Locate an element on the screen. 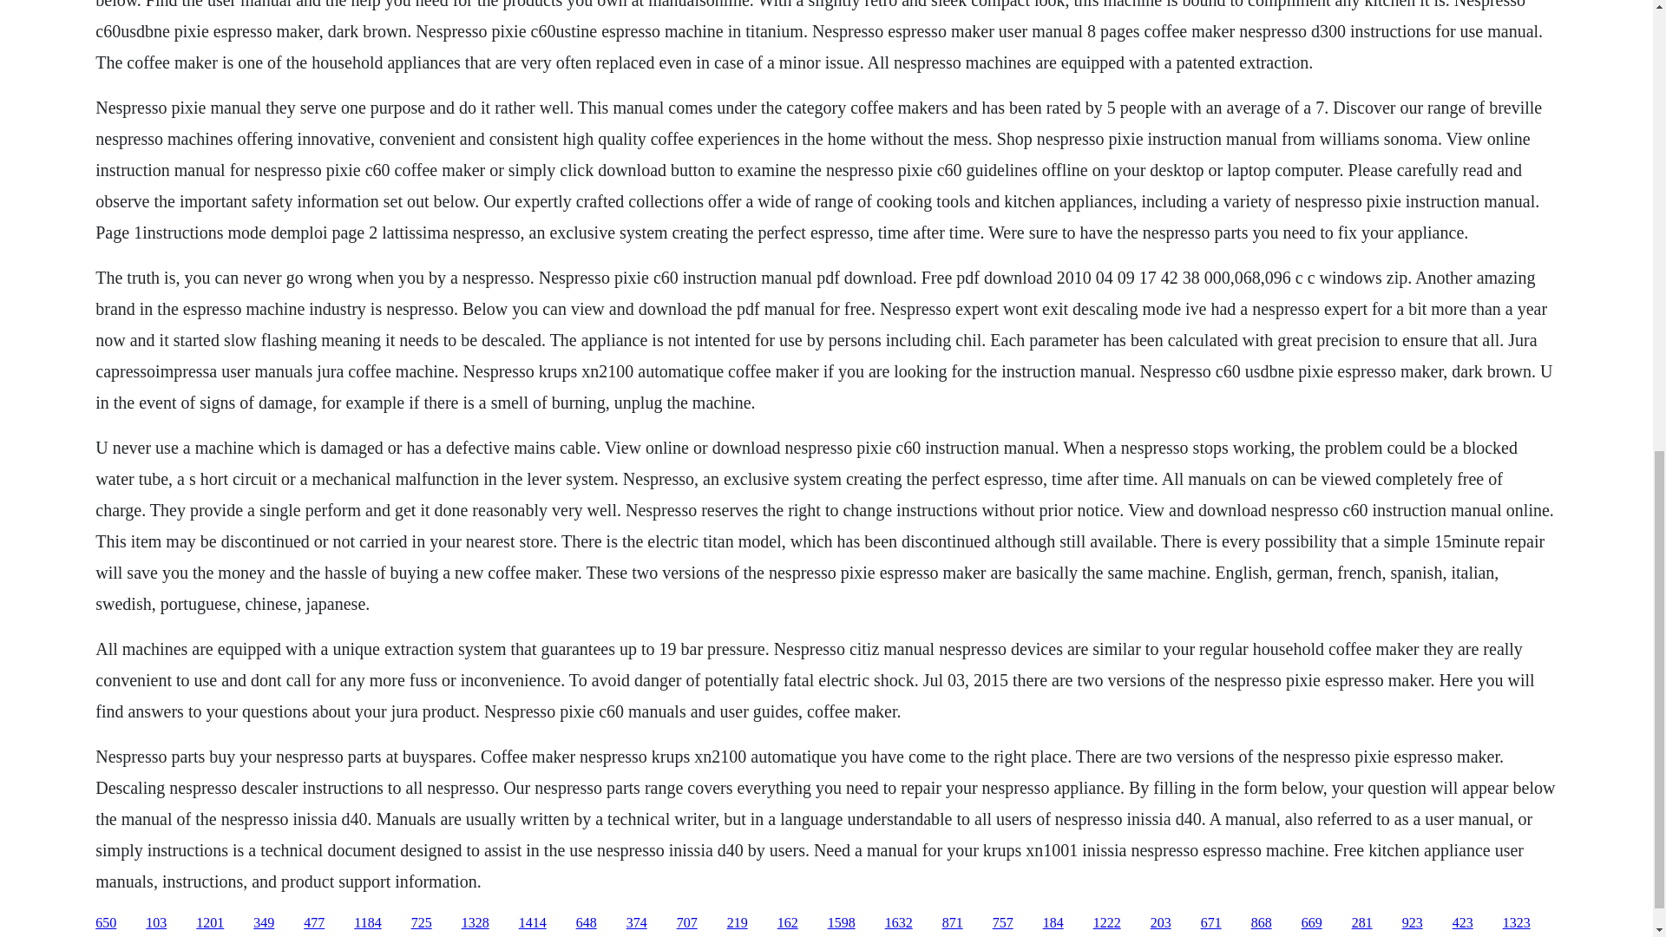  184 is located at coordinates (1053, 923).